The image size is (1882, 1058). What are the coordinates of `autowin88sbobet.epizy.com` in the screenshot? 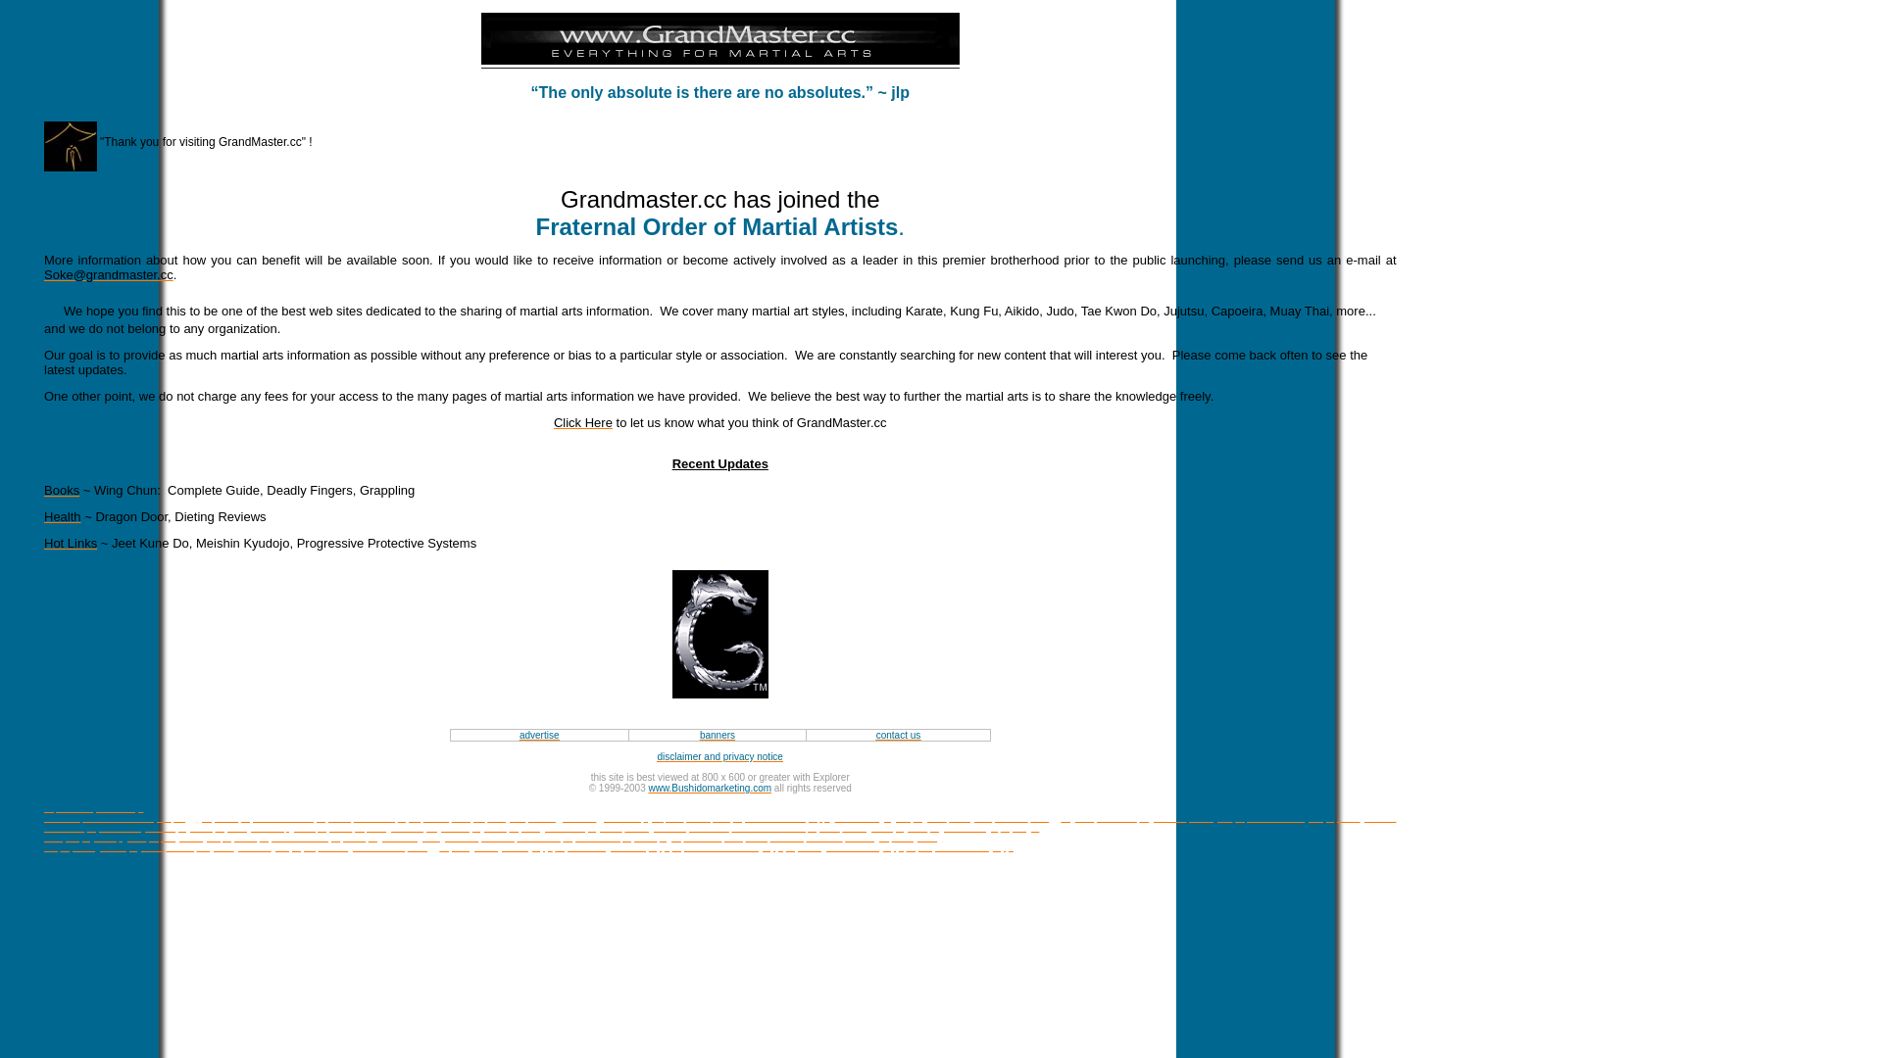 It's located at (785, 828).